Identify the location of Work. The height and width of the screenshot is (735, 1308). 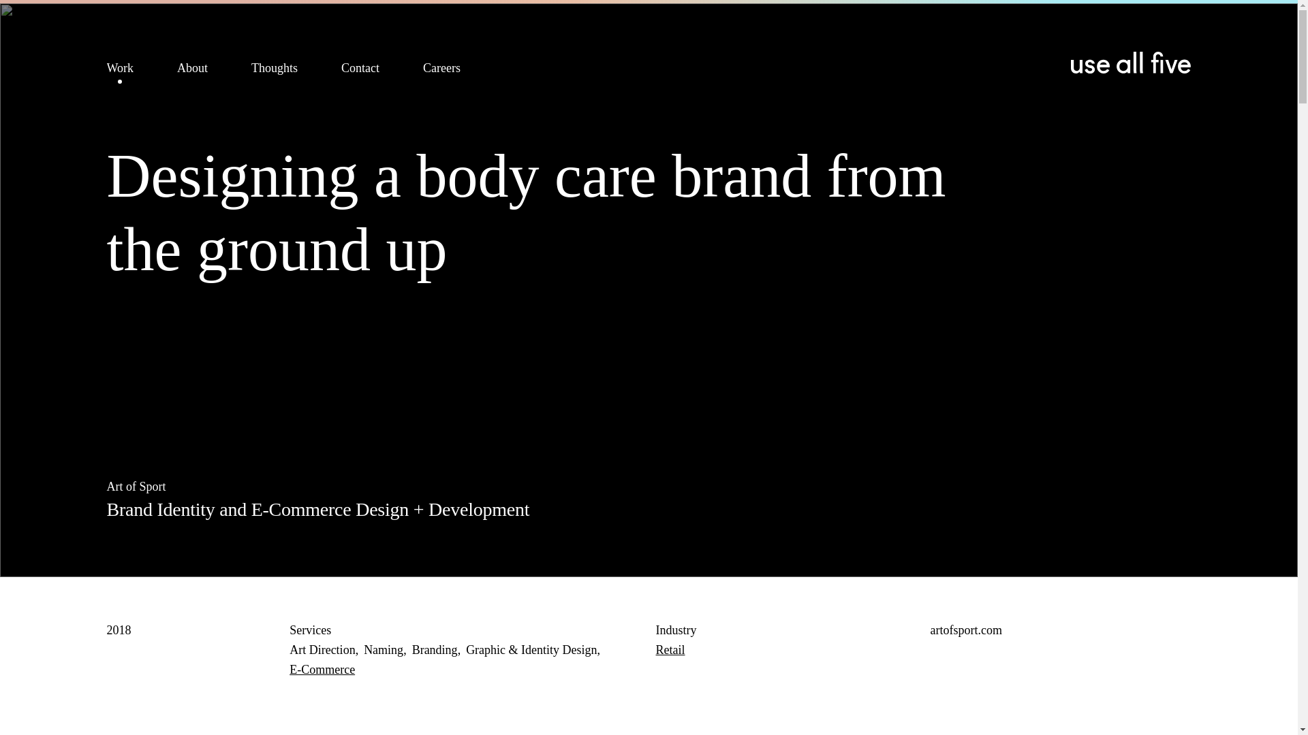
(119, 71).